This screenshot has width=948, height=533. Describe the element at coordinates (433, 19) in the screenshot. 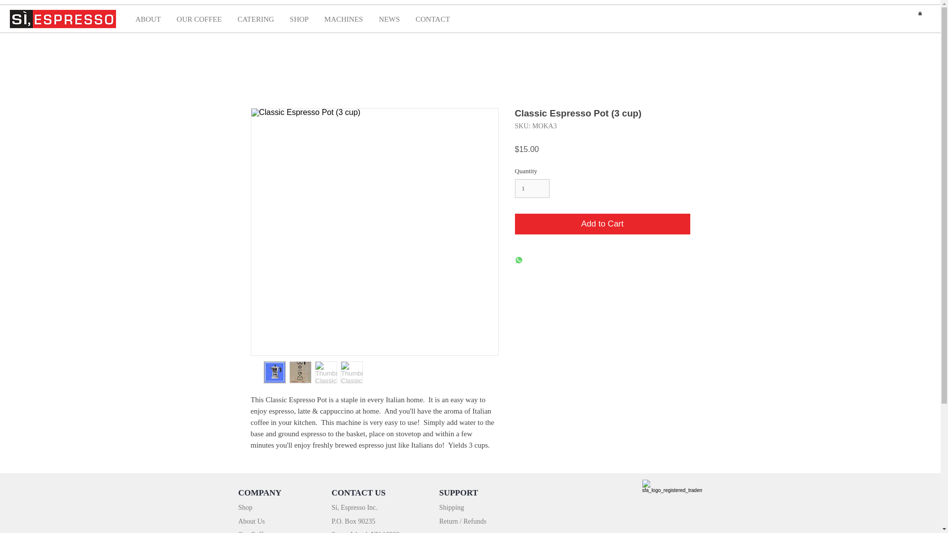

I see `CONTACT` at that location.